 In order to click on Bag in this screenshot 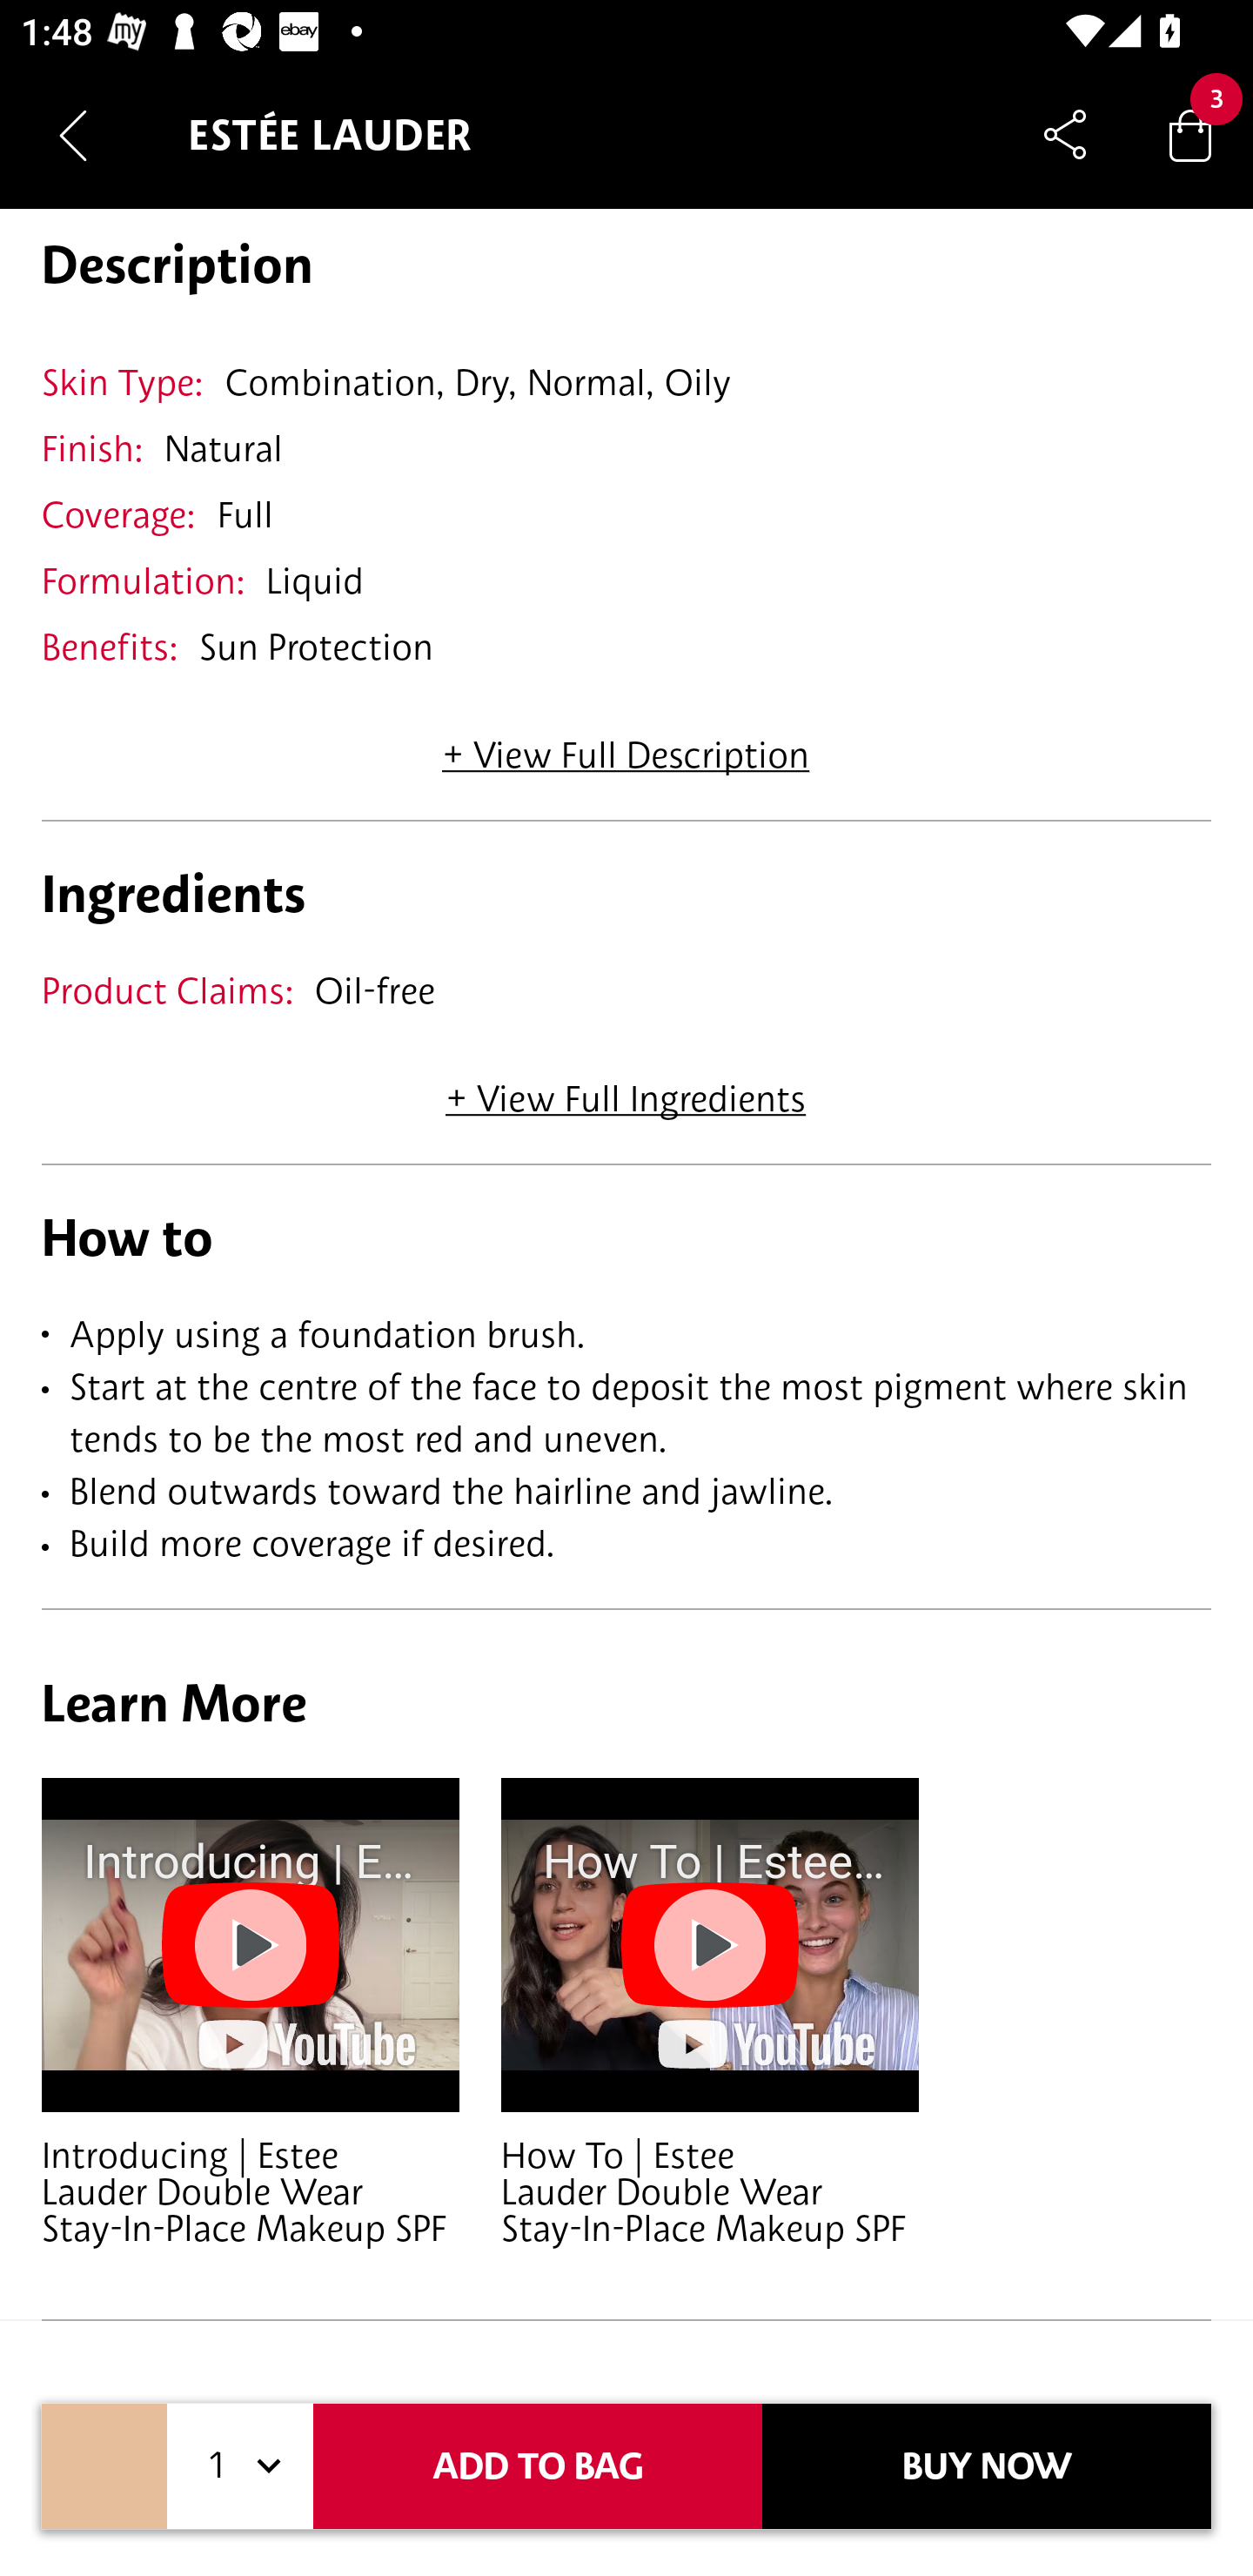, I will do `click(1190, 134)`.